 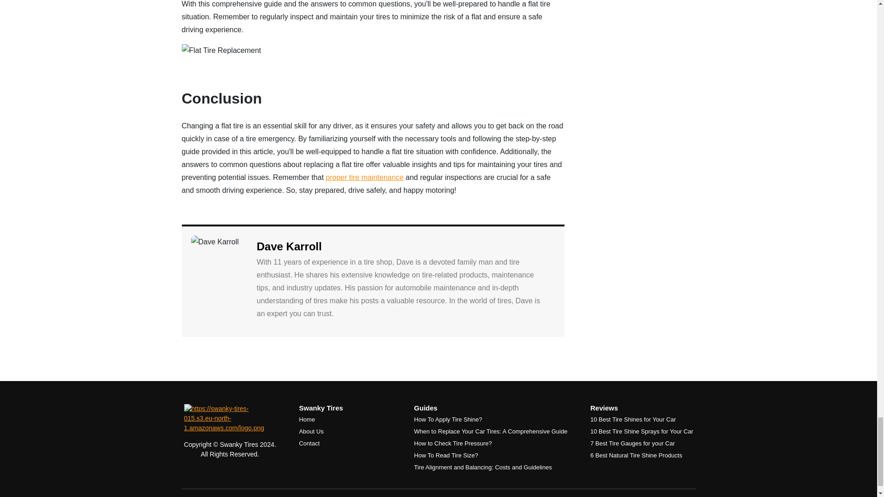 I want to click on proper tire maintenance, so click(x=365, y=177).